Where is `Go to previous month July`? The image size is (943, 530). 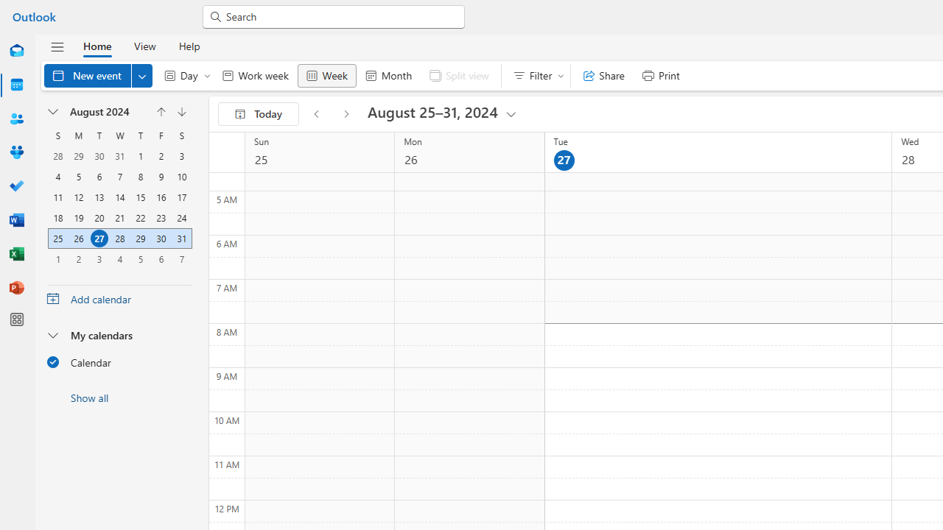
Go to previous month July is located at coordinates (161, 112).